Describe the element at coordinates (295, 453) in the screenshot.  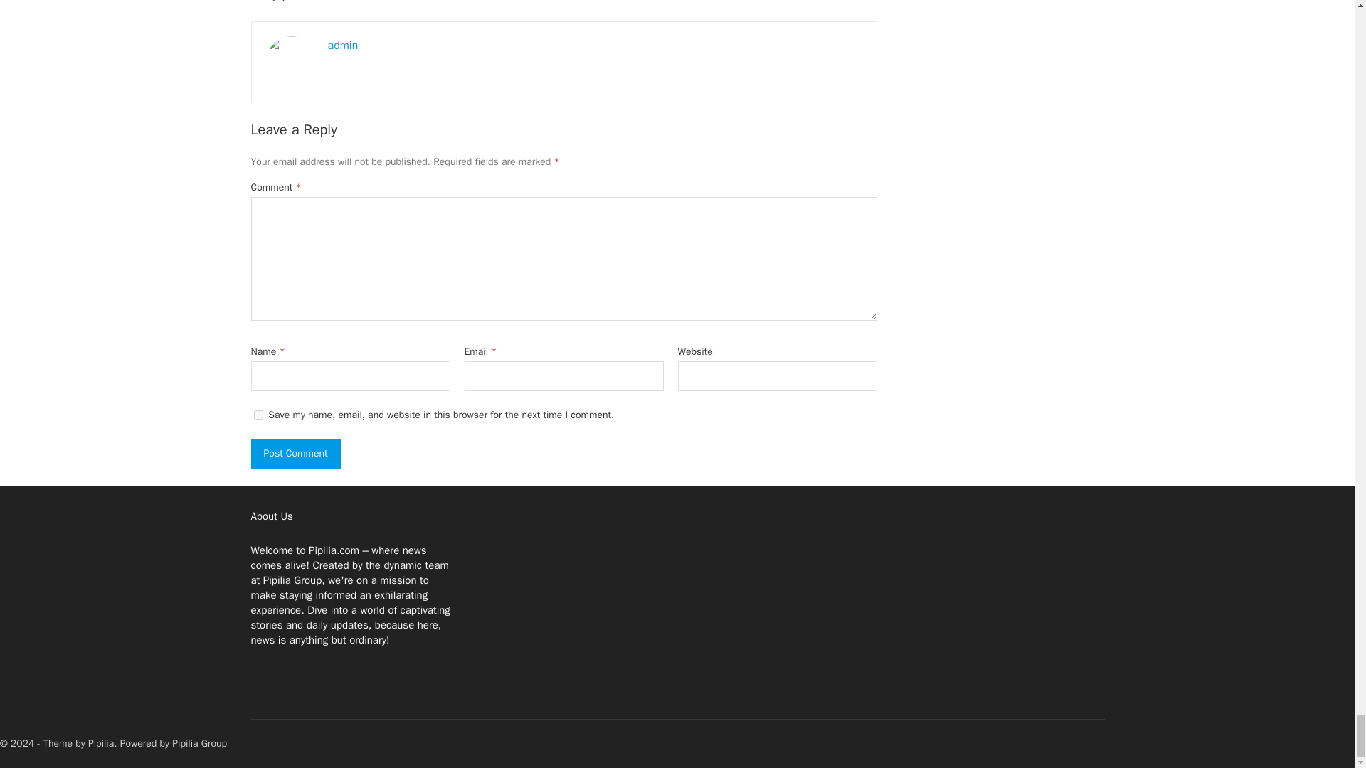
I see `Post Comment` at that location.